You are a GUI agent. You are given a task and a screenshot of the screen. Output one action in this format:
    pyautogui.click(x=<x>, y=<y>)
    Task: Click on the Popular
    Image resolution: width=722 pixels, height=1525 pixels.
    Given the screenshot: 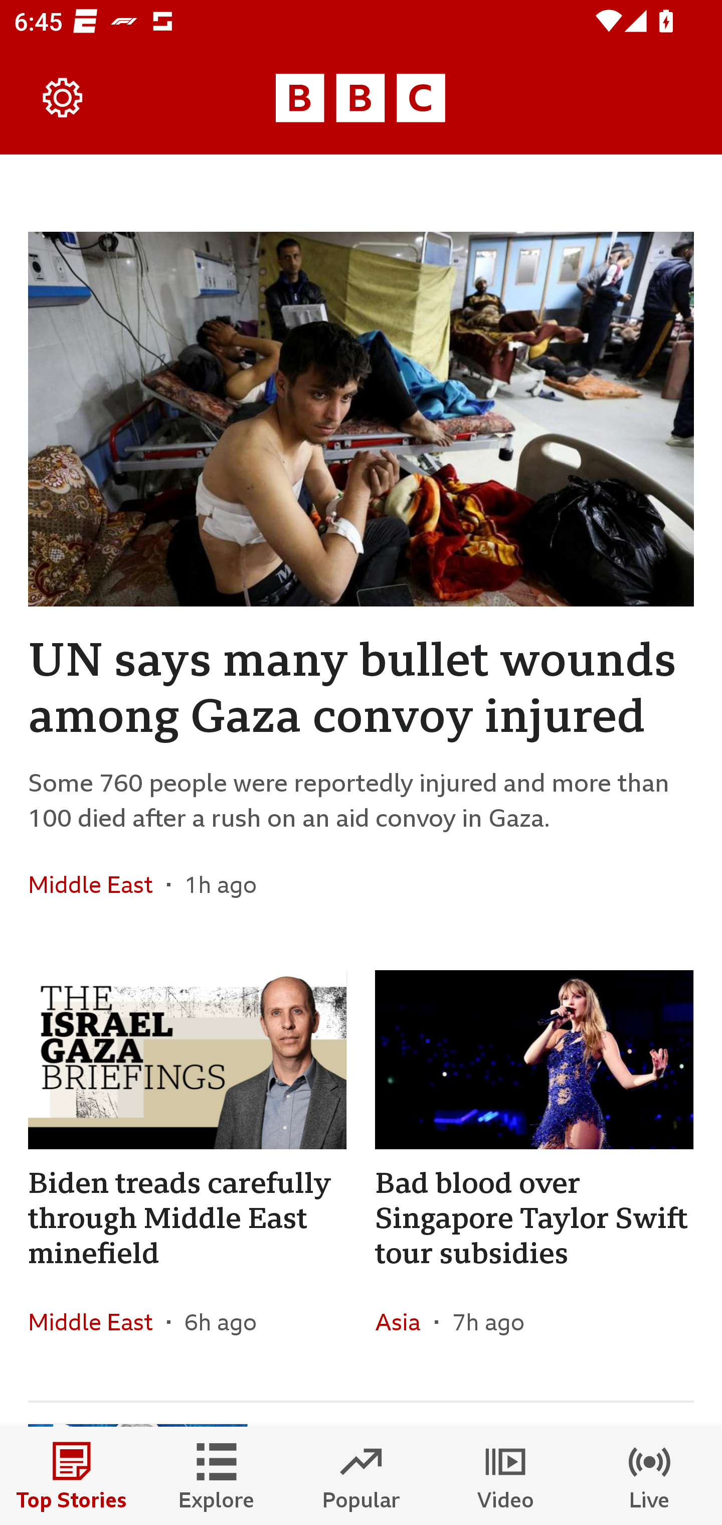 What is the action you would take?
    pyautogui.click(x=361, y=1476)
    